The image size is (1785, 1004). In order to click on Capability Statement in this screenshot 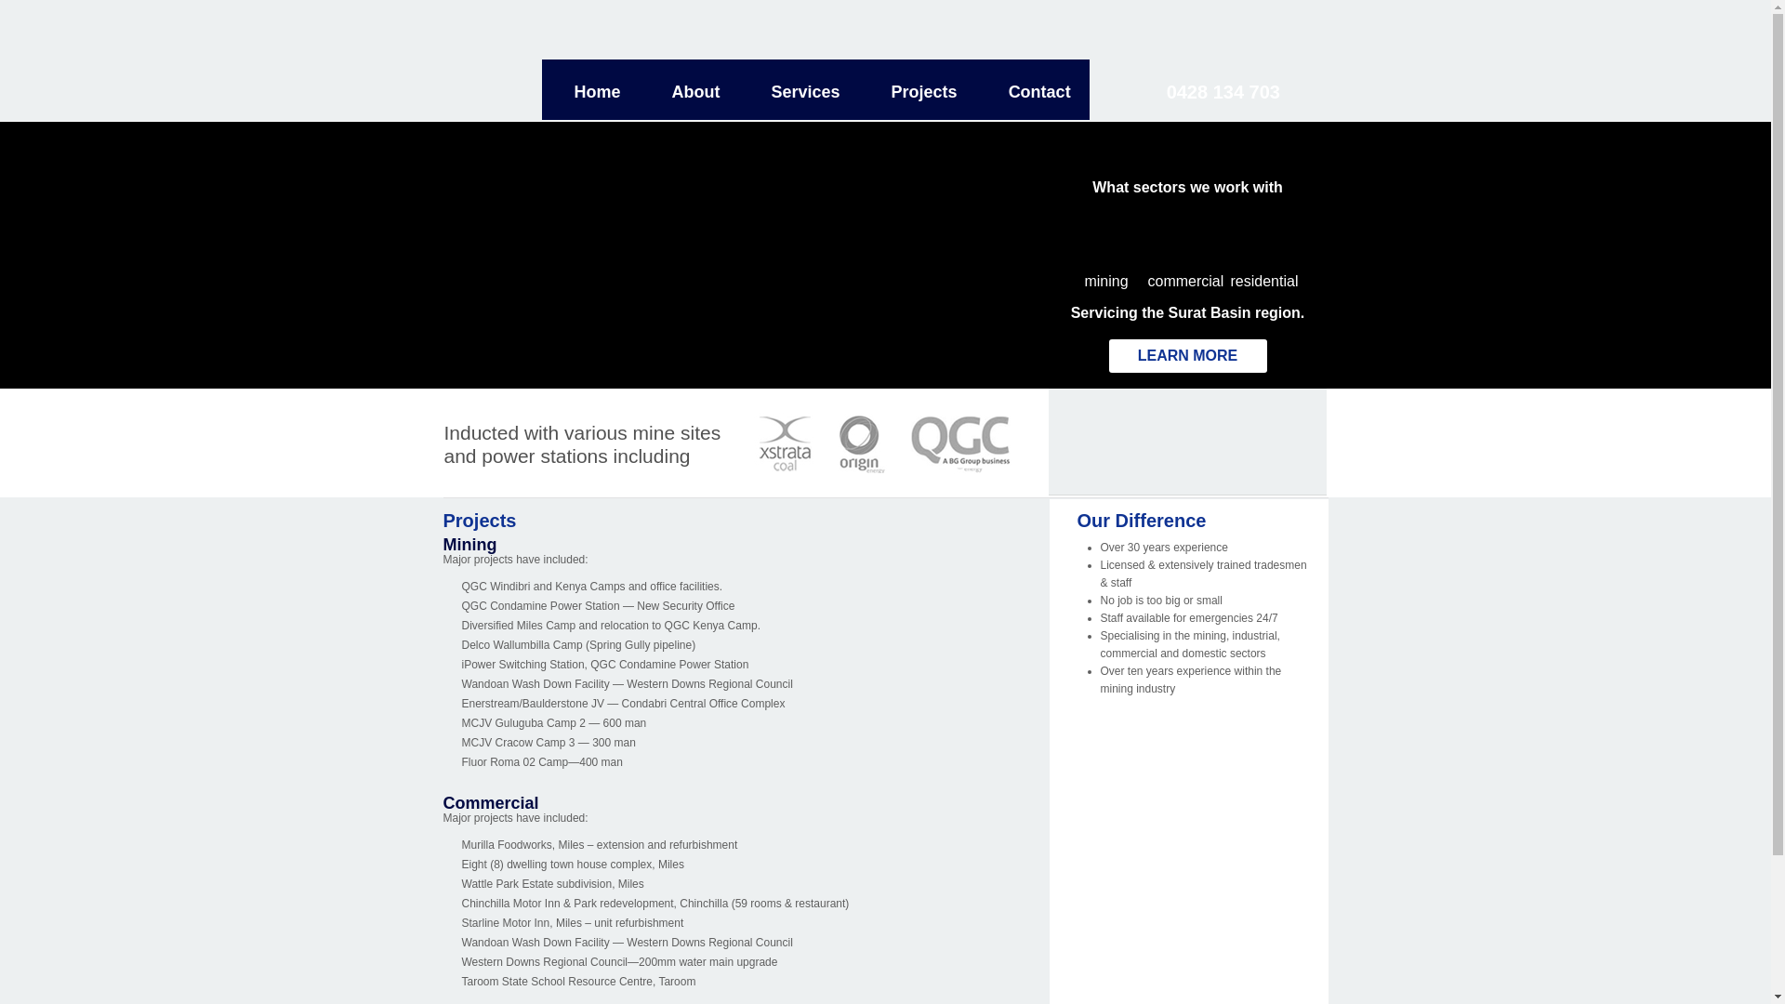, I will do `click(1186, 442)`.